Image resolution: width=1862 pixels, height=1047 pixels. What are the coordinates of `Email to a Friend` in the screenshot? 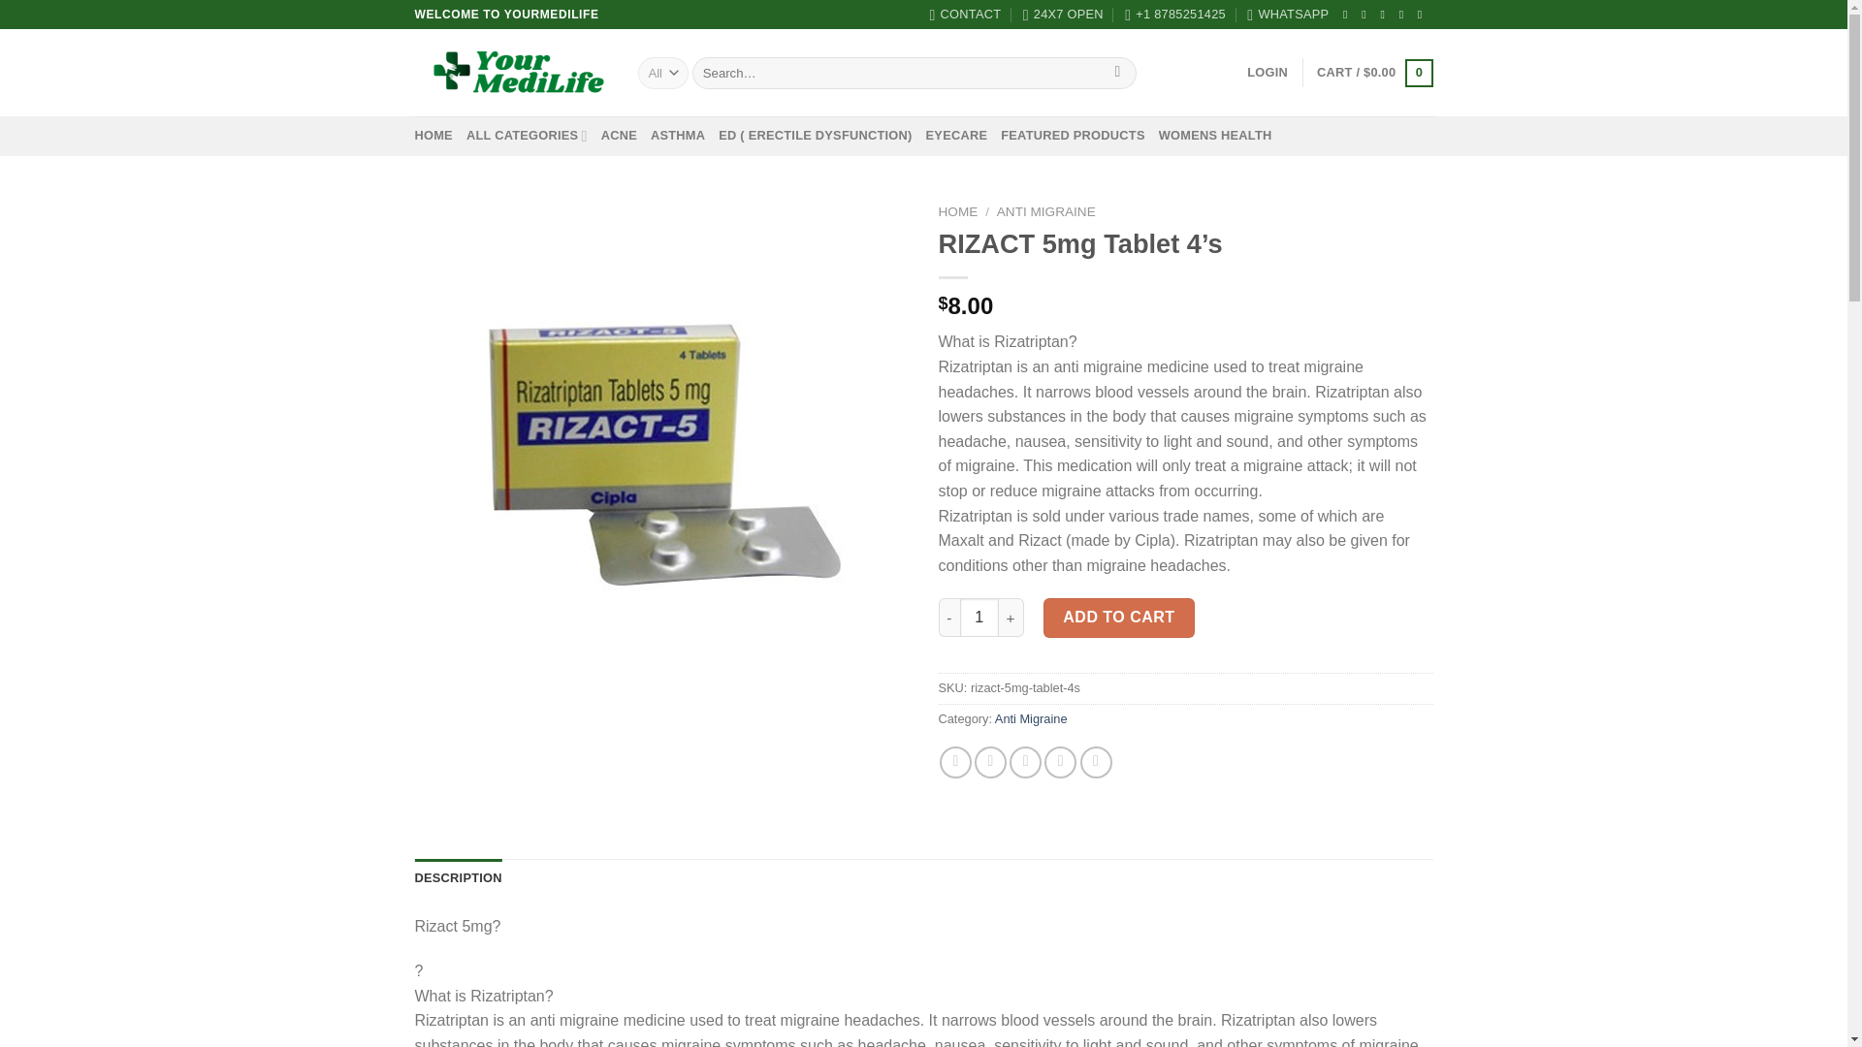 It's located at (1024, 762).